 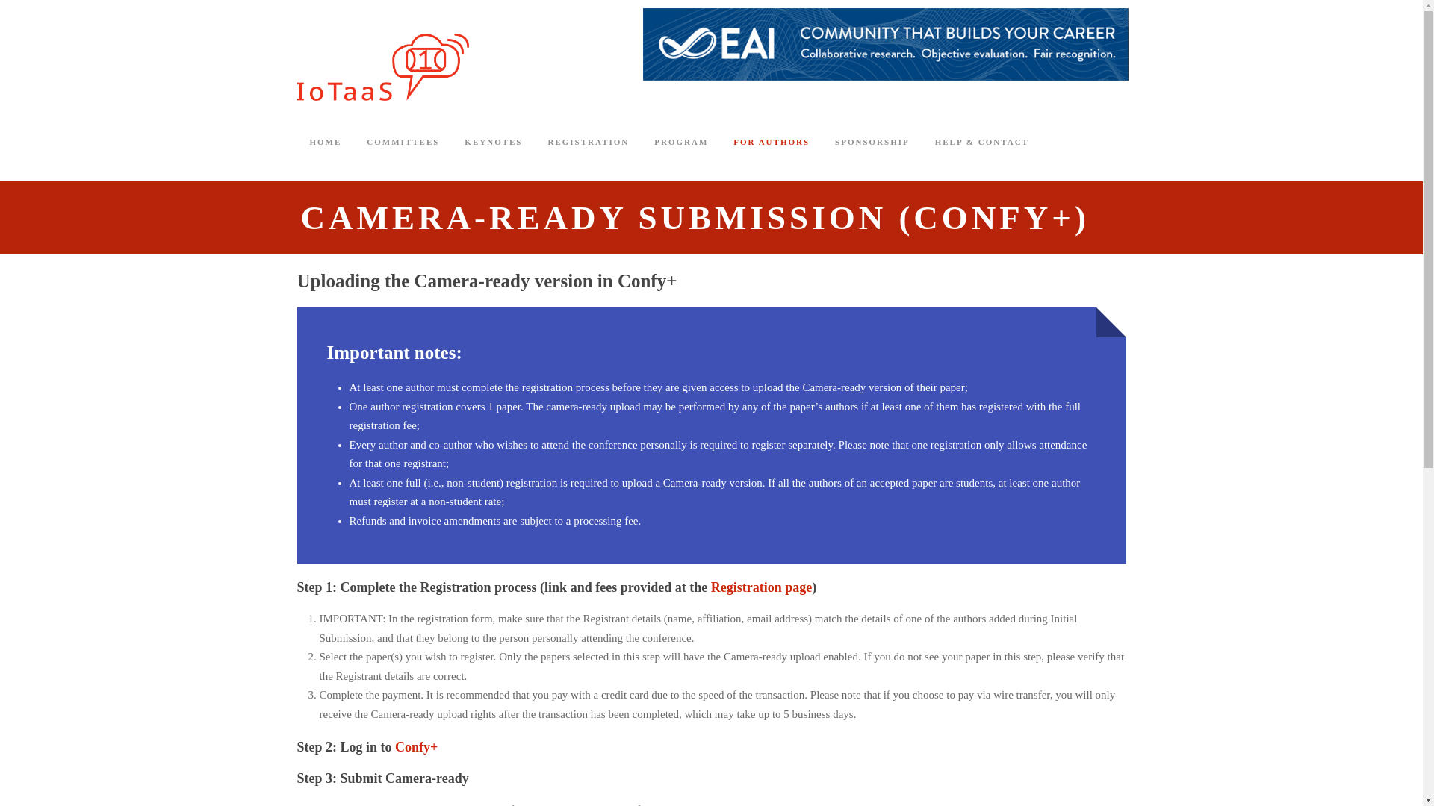 What do you see at coordinates (681, 156) in the screenshot?
I see `PROGRAM` at bounding box center [681, 156].